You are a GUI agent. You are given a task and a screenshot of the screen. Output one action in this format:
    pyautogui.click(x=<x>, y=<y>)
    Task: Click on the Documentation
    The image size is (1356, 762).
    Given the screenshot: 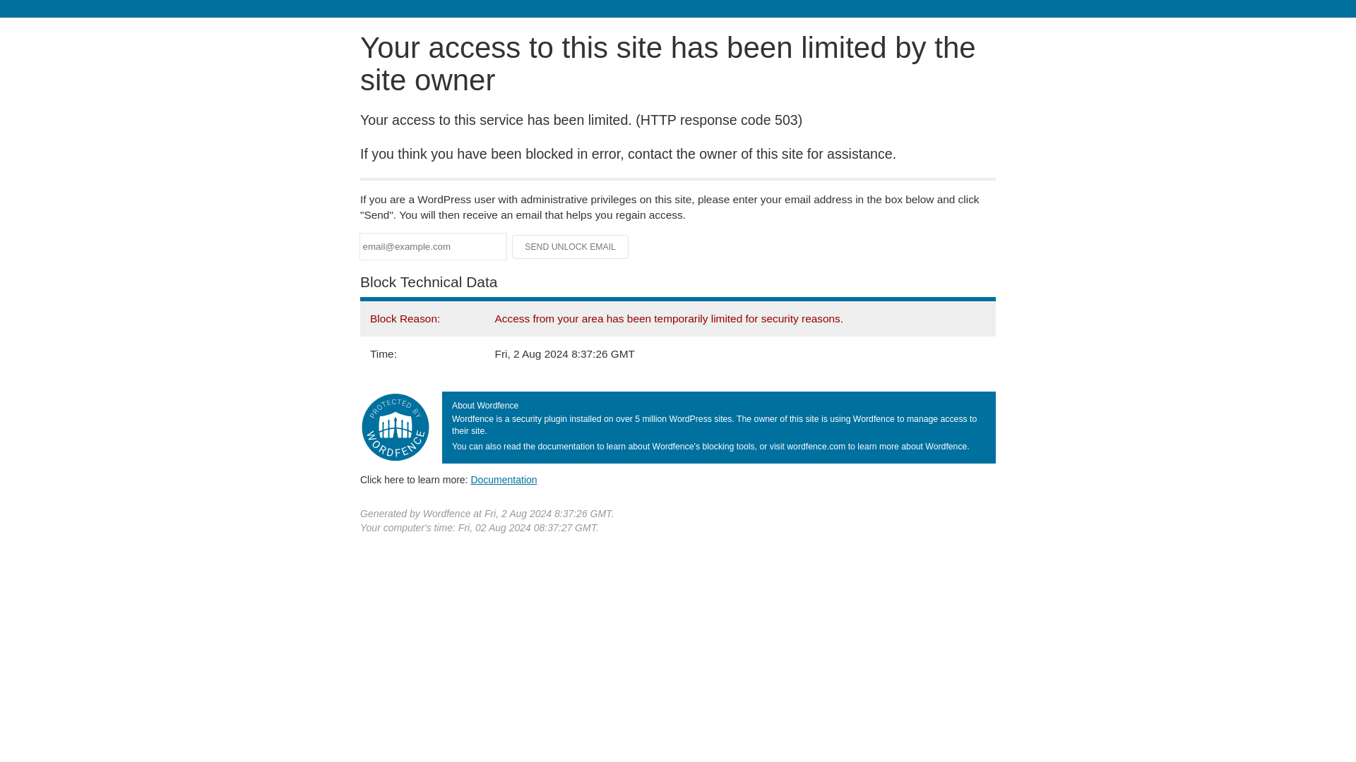 What is the action you would take?
    pyautogui.click(x=504, y=479)
    